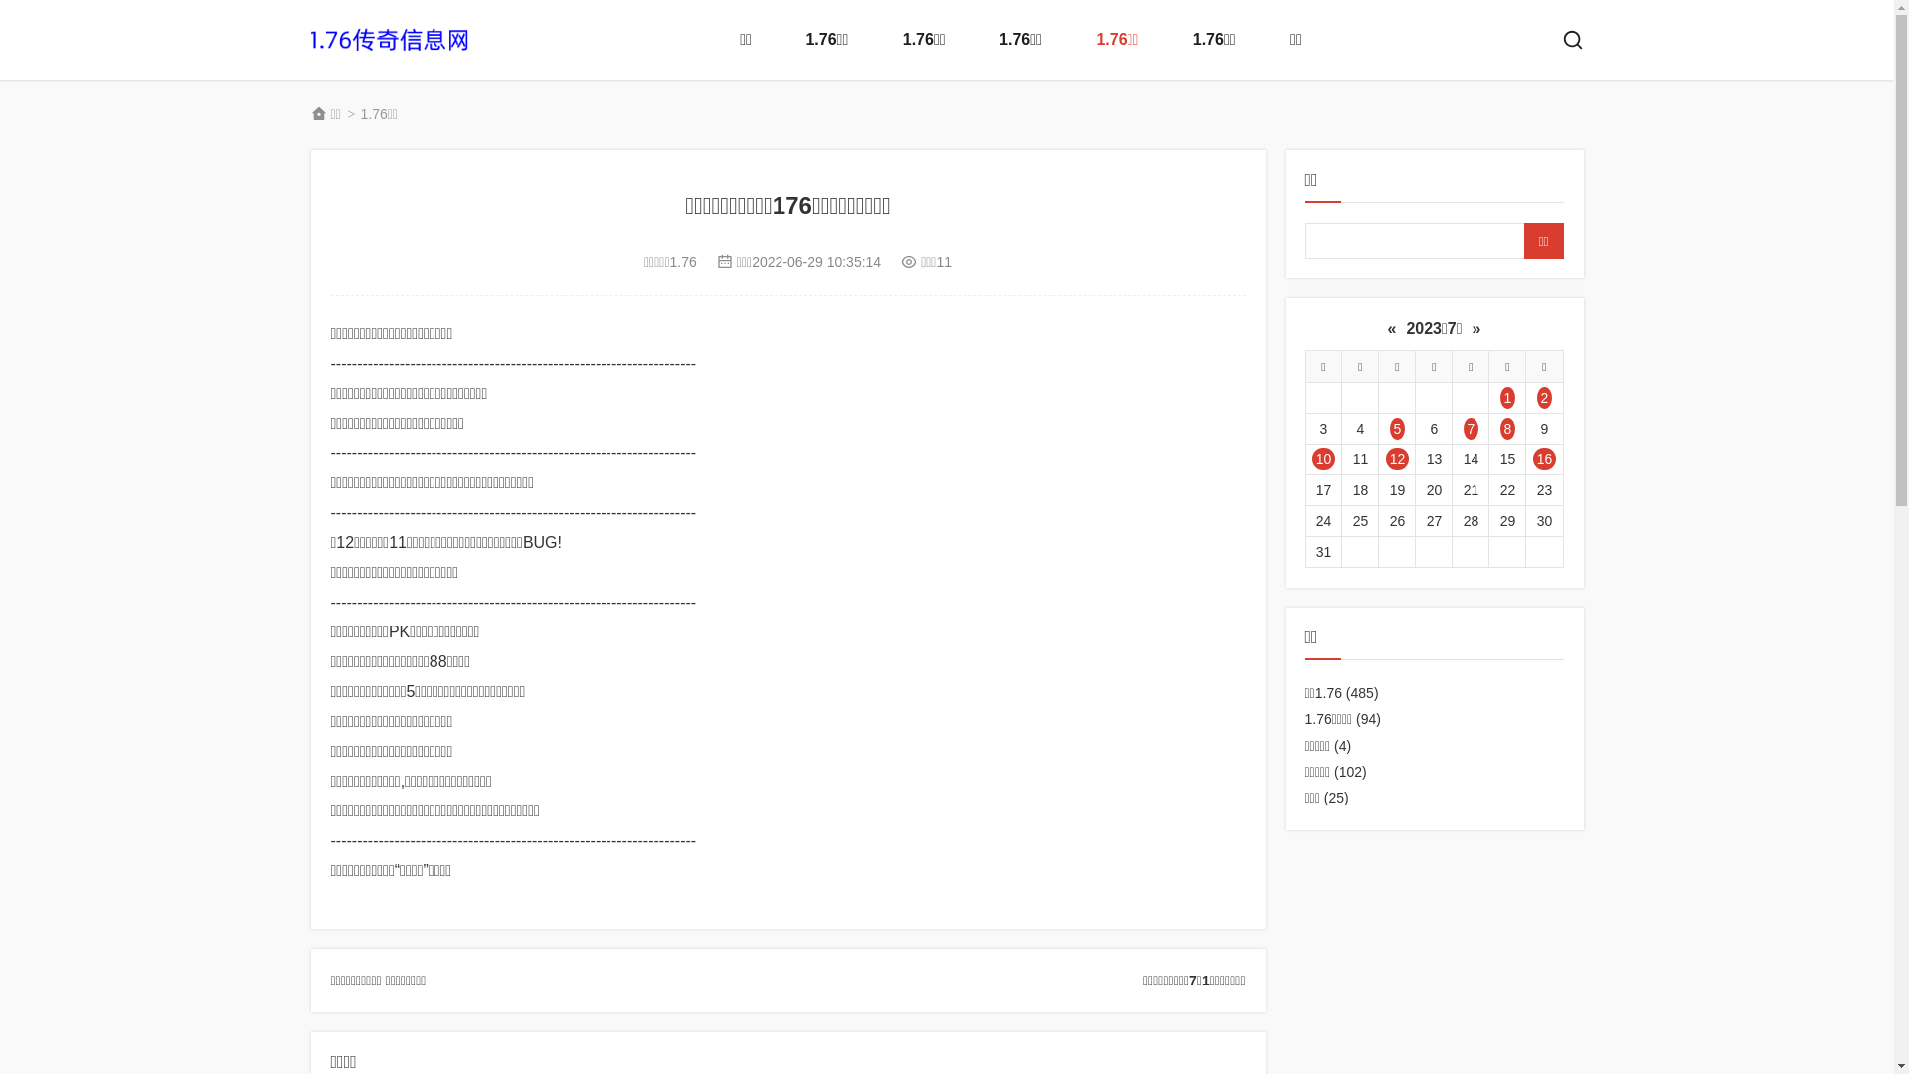 This screenshot has width=1909, height=1074. What do you see at coordinates (1323, 459) in the screenshot?
I see `10` at bounding box center [1323, 459].